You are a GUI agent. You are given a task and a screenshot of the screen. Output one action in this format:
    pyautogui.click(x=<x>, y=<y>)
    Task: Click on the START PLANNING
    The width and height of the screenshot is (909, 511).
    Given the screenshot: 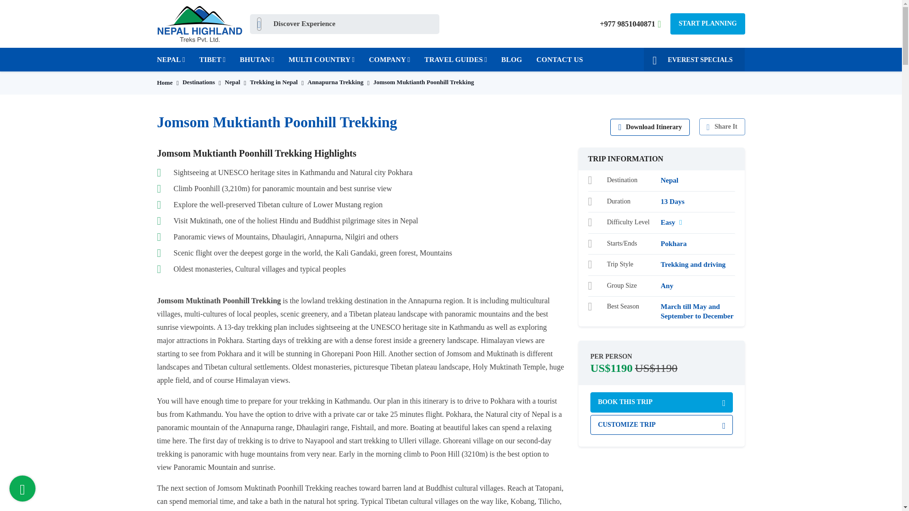 What is the action you would take?
    pyautogui.click(x=707, y=24)
    